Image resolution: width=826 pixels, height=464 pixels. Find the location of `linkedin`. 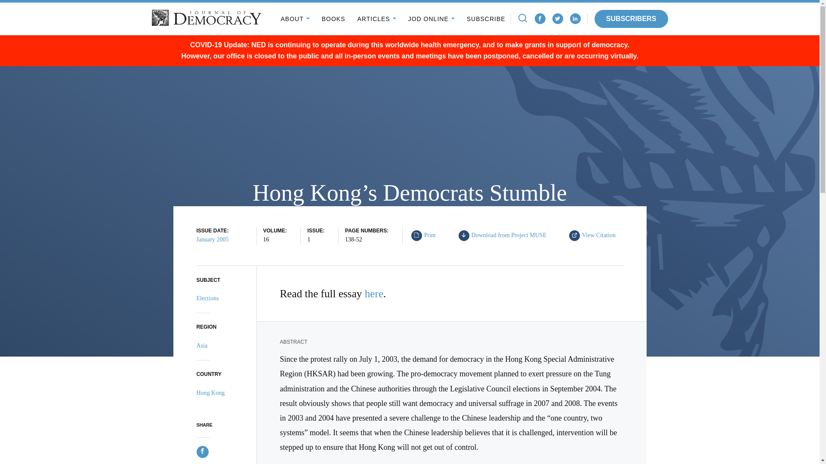

linkedin is located at coordinates (522, 18).